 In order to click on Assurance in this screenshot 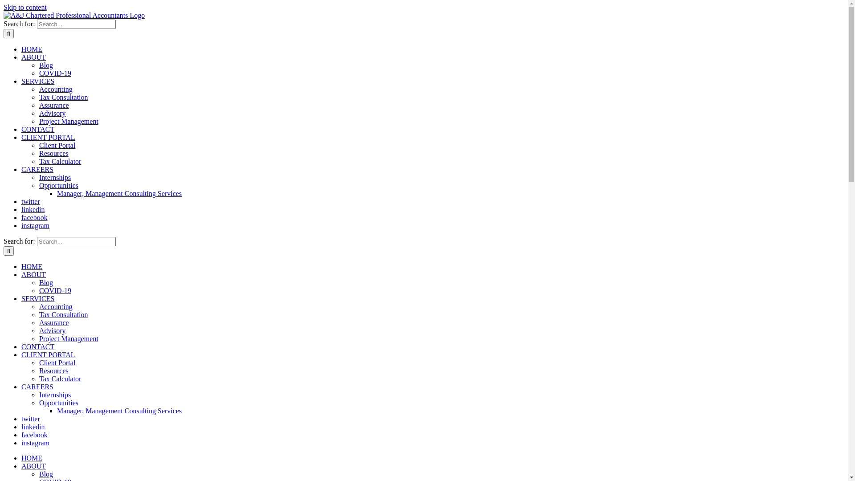, I will do `click(54, 105)`.